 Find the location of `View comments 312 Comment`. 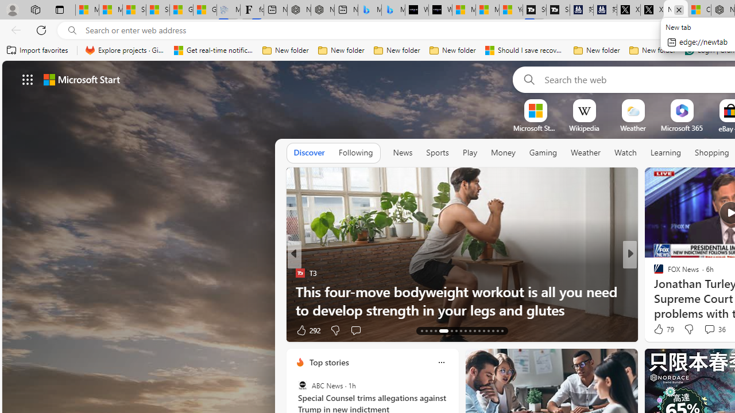

View comments 312 Comment is located at coordinates (717, 329).